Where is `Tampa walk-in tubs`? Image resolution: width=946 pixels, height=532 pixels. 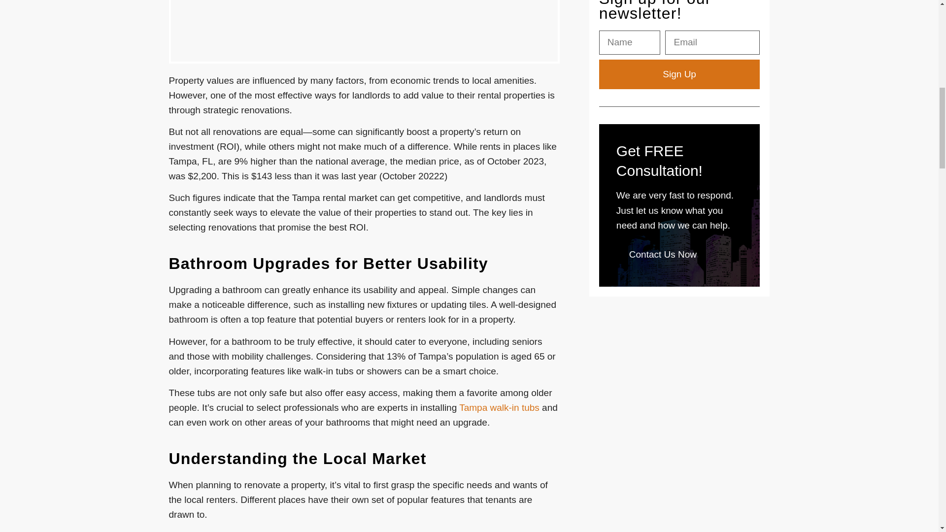
Tampa walk-in tubs is located at coordinates (499, 407).